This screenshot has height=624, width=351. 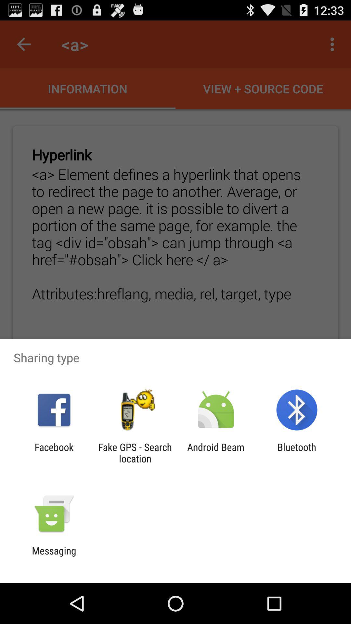 I want to click on open app next to bluetooth item, so click(x=216, y=453).